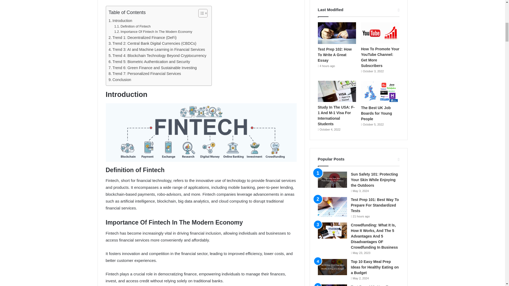  What do you see at coordinates (153, 68) in the screenshot?
I see `Trend 6: Green Finance and Sustainable Investing` at bounding box center [153, 68].